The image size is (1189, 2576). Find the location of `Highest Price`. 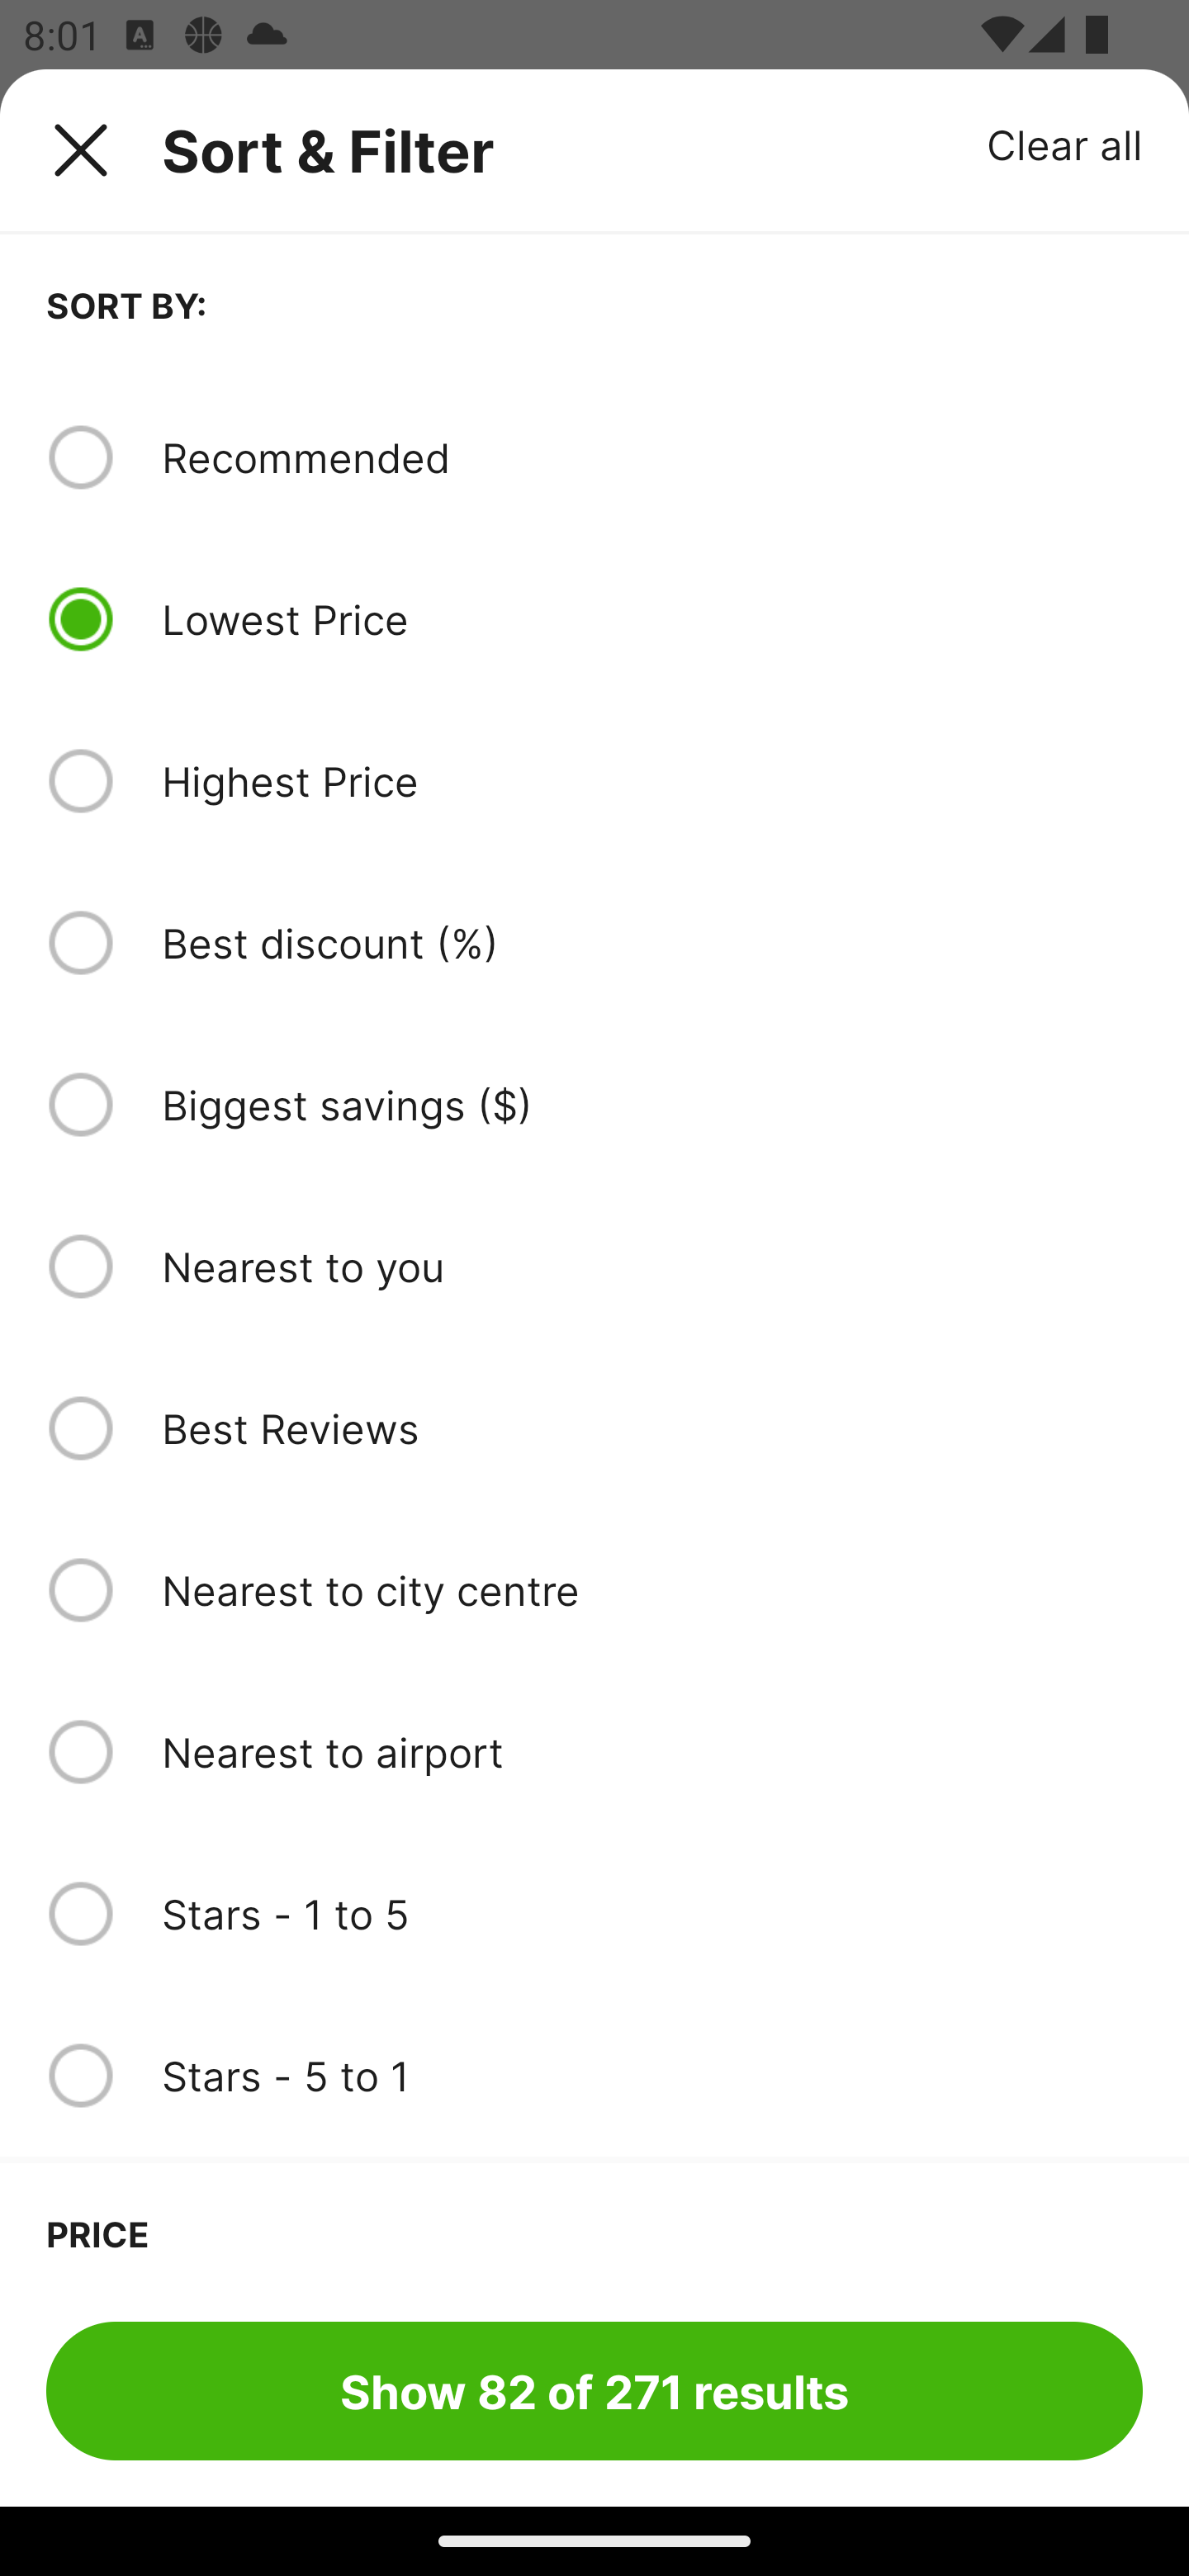

Highest Price is located at coordinates (651, 780).